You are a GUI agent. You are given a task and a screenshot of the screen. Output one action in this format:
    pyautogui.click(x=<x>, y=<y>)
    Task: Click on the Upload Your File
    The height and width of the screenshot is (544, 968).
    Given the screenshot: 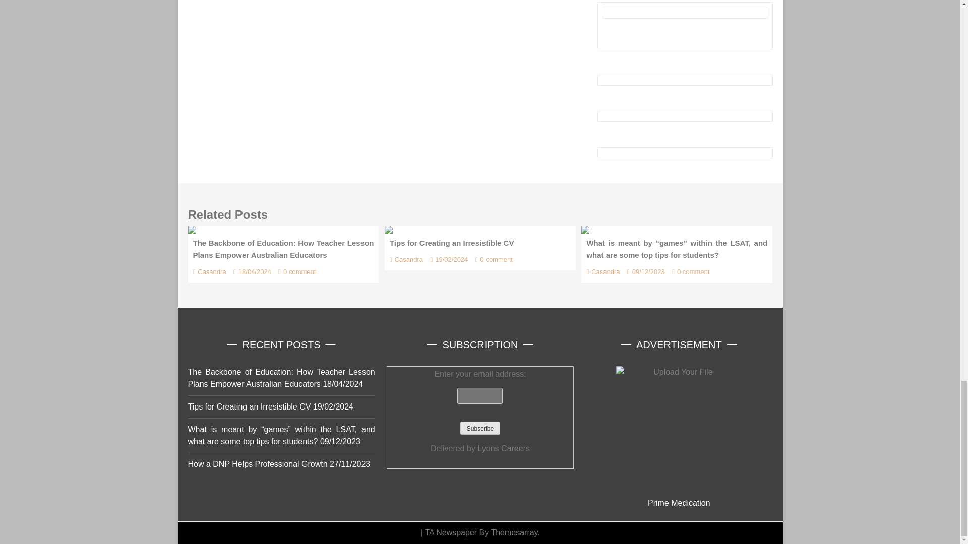 What is the action you would take?
    pyautogui.click(x=679, y=429)
    